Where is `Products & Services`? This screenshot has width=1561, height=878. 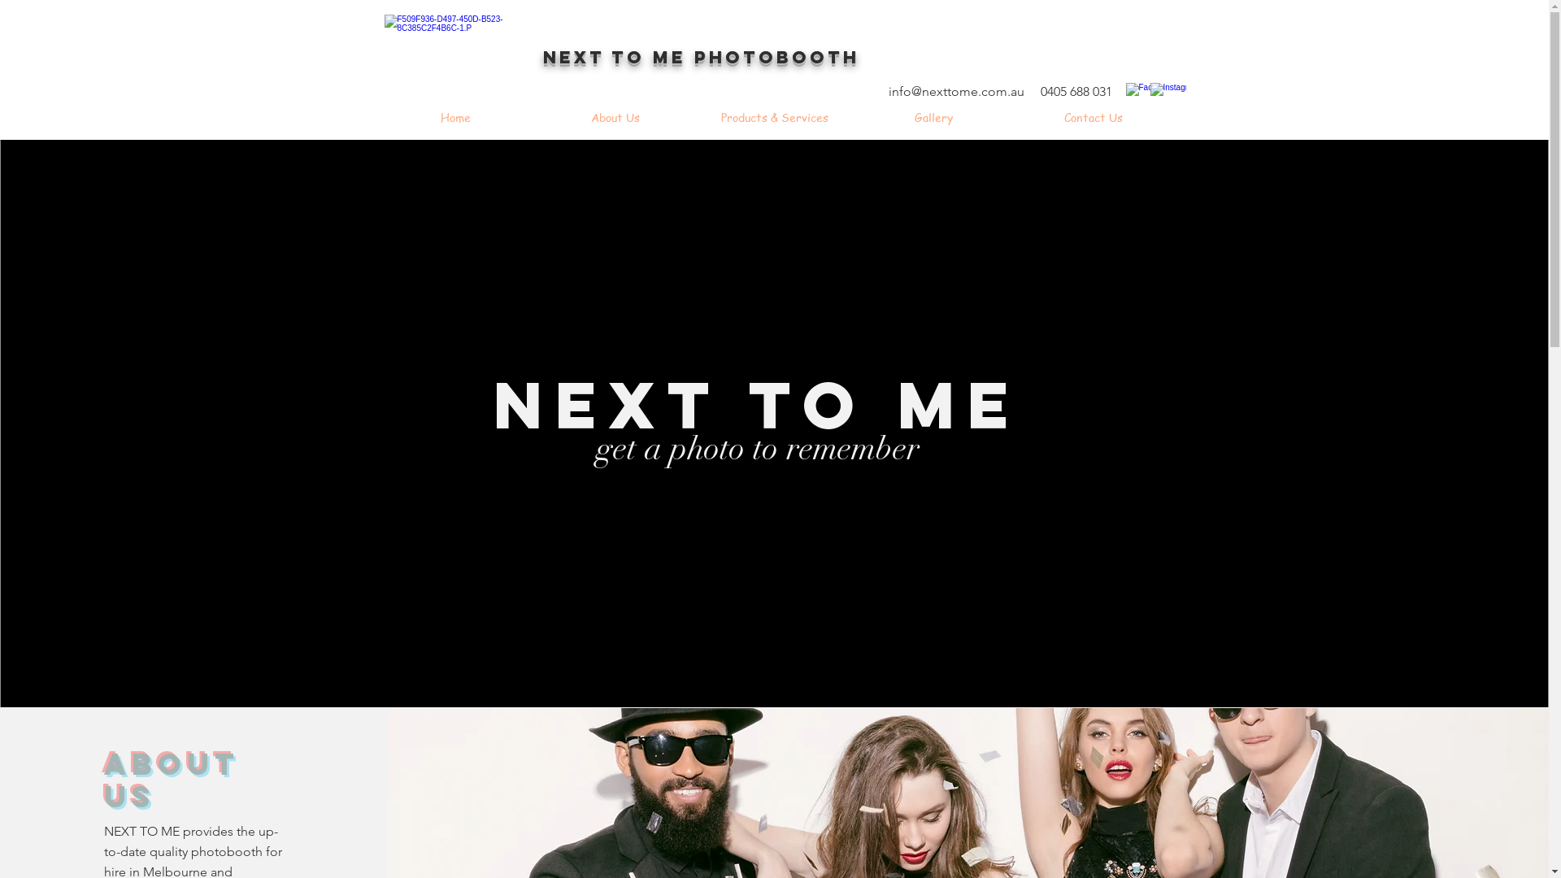
Products & Services is located at coordinates (774, 118).